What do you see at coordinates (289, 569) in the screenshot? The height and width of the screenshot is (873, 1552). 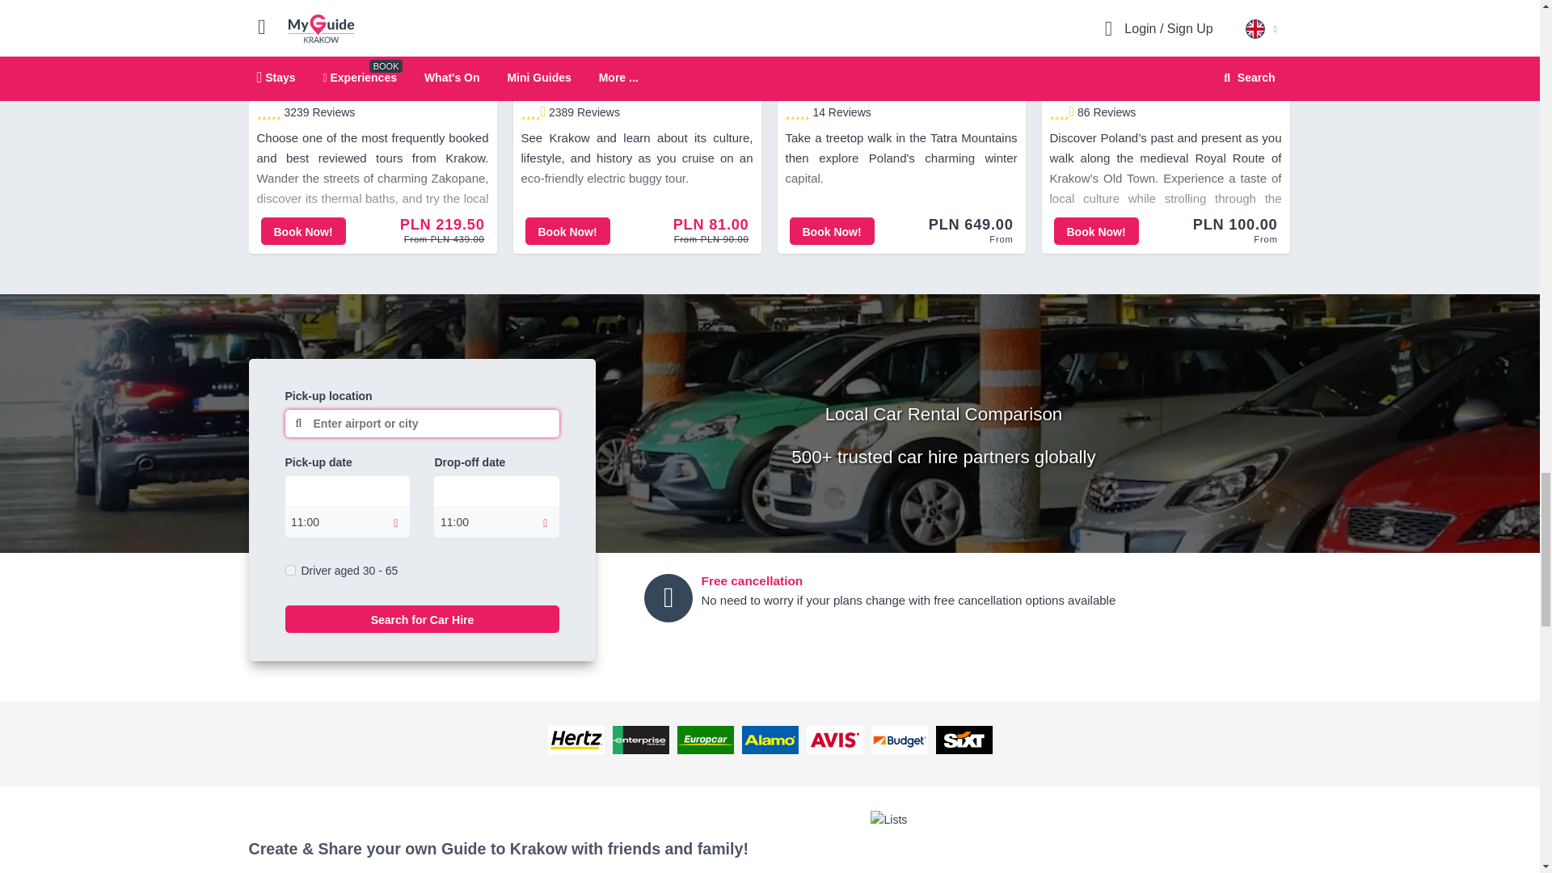 I see `on` at bounding box center [289, 569].